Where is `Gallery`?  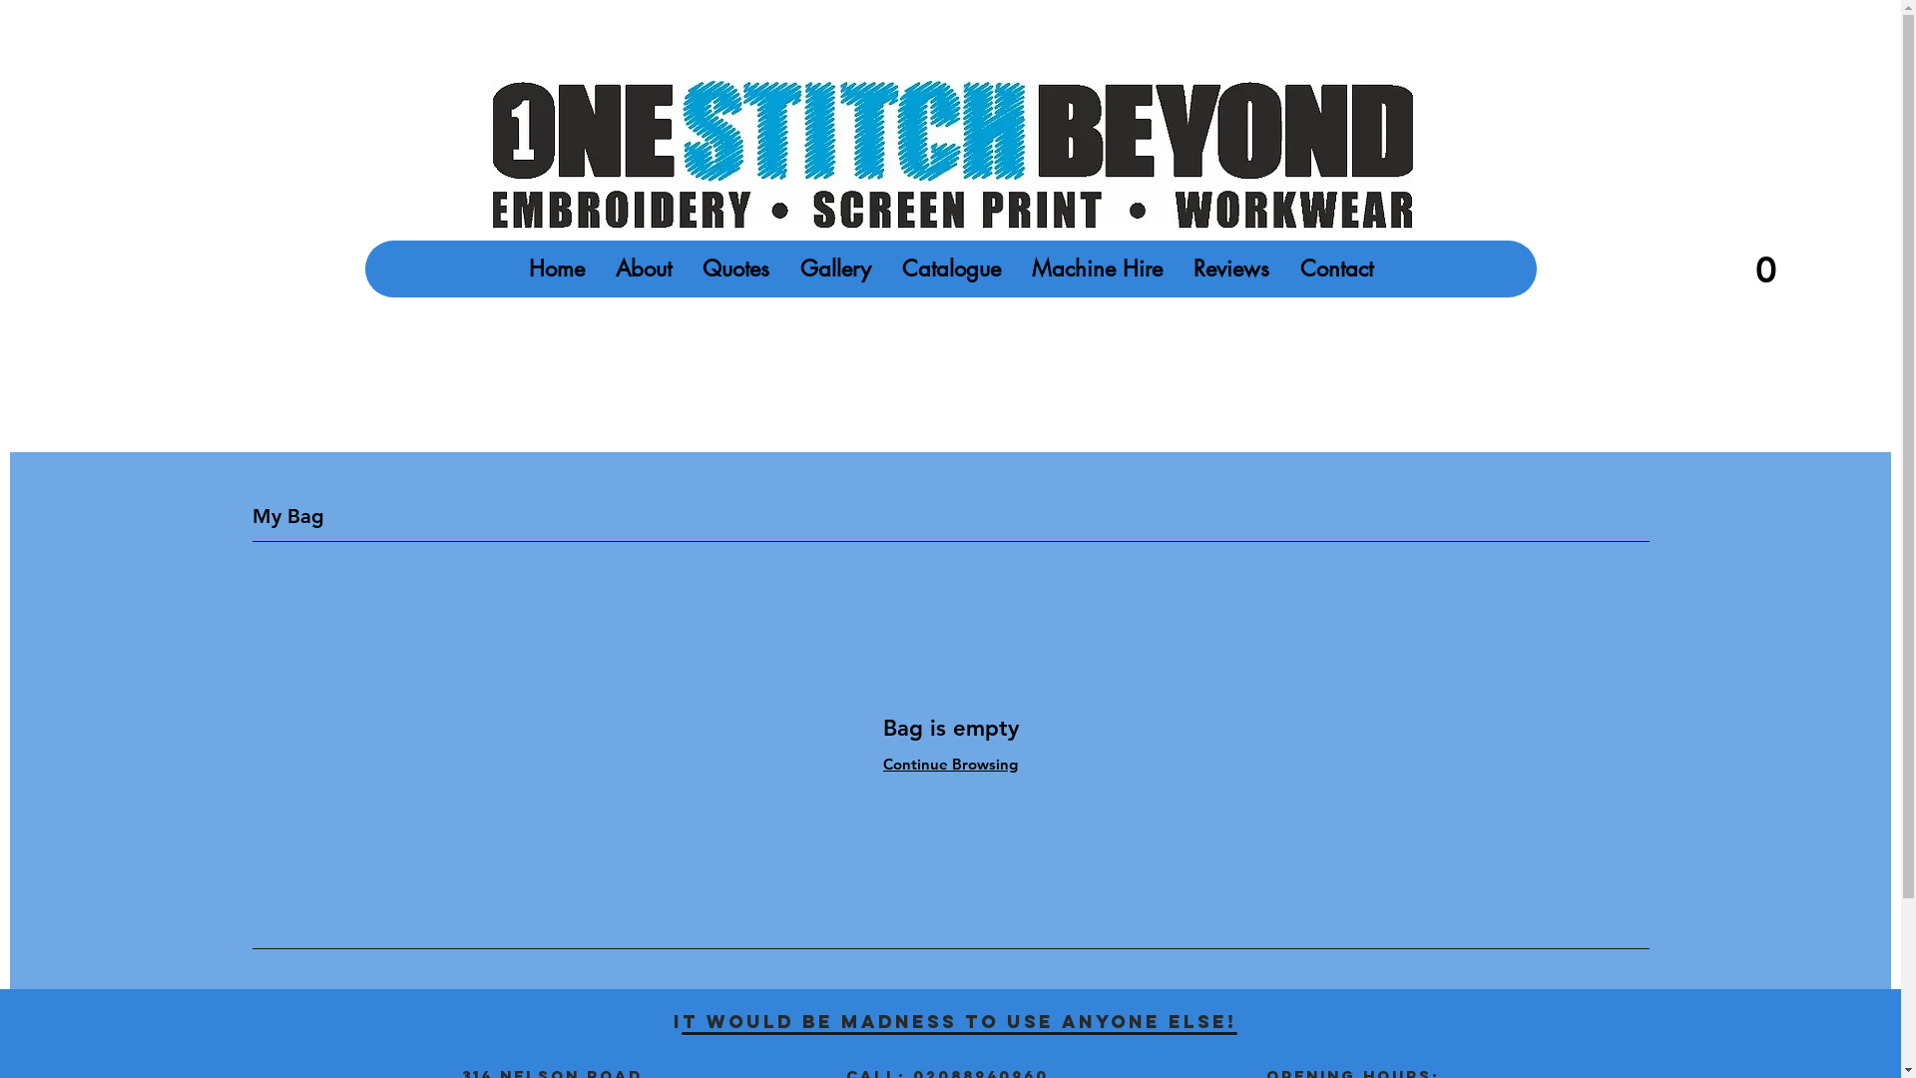 Gallery is located at coordinates (835, 269).